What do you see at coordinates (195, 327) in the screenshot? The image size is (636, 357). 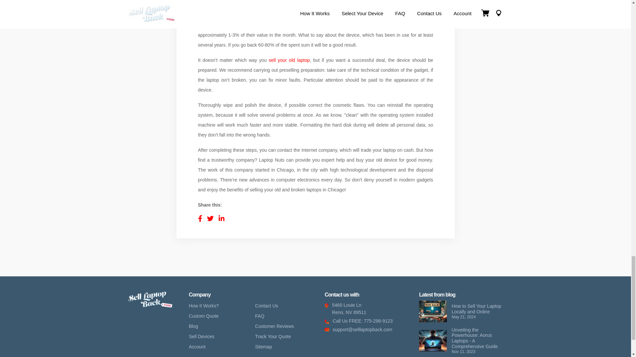 I see `Blog` at bounding box center [195, 327].